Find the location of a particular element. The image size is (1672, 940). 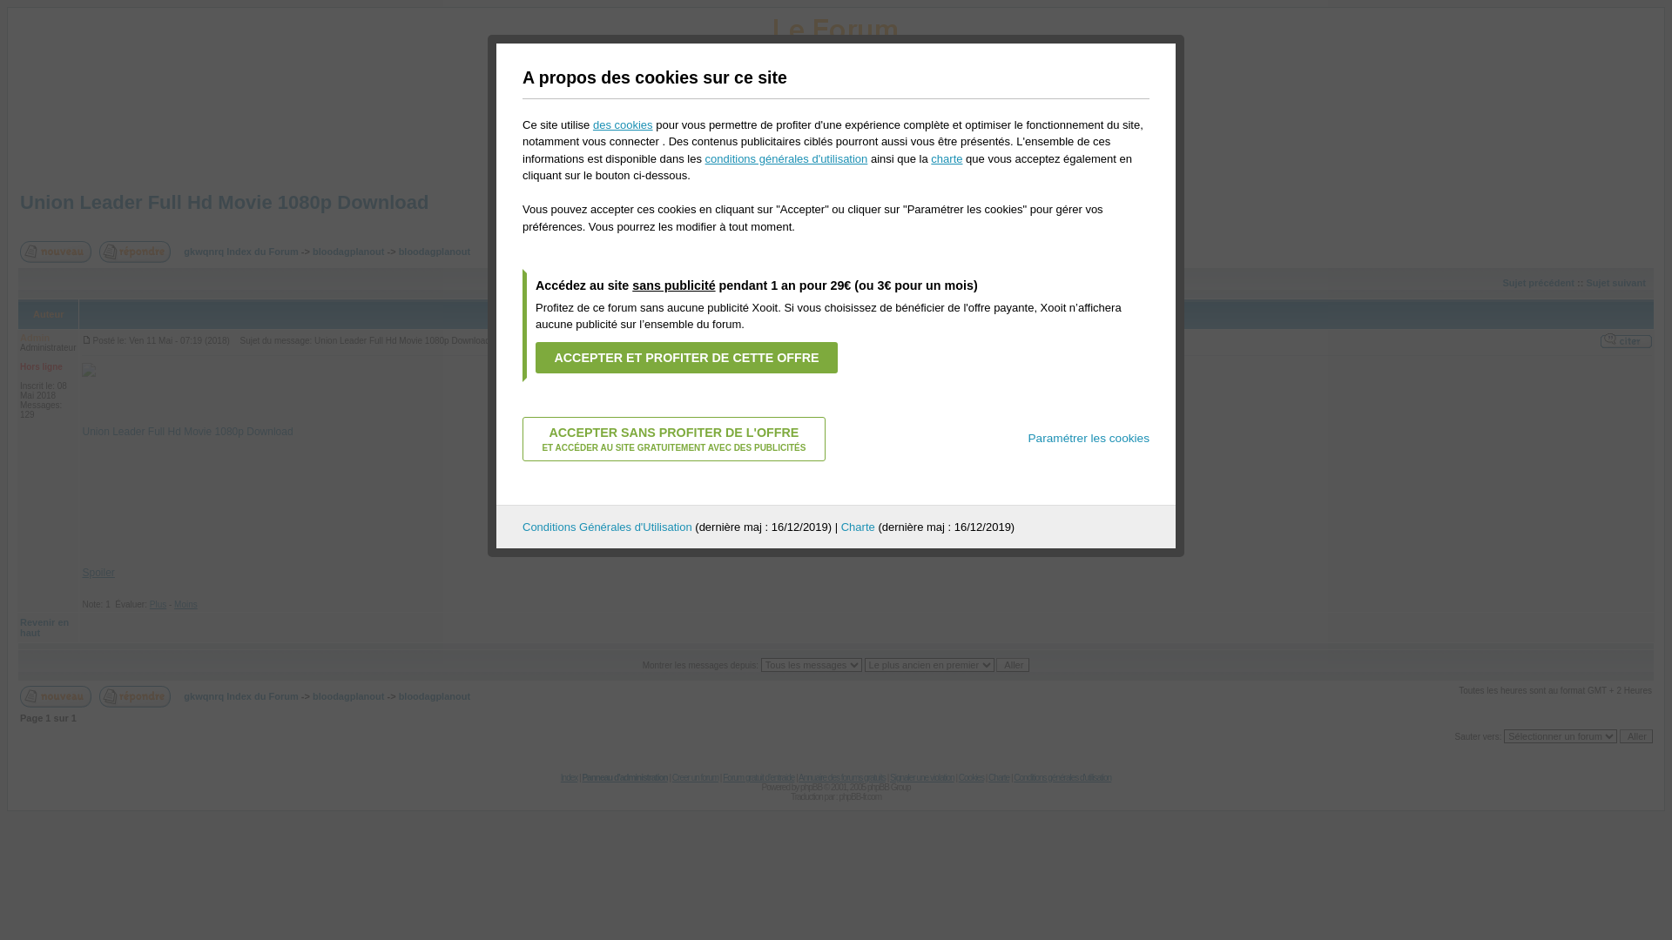

phpBB is located at coordinates (812, 787).